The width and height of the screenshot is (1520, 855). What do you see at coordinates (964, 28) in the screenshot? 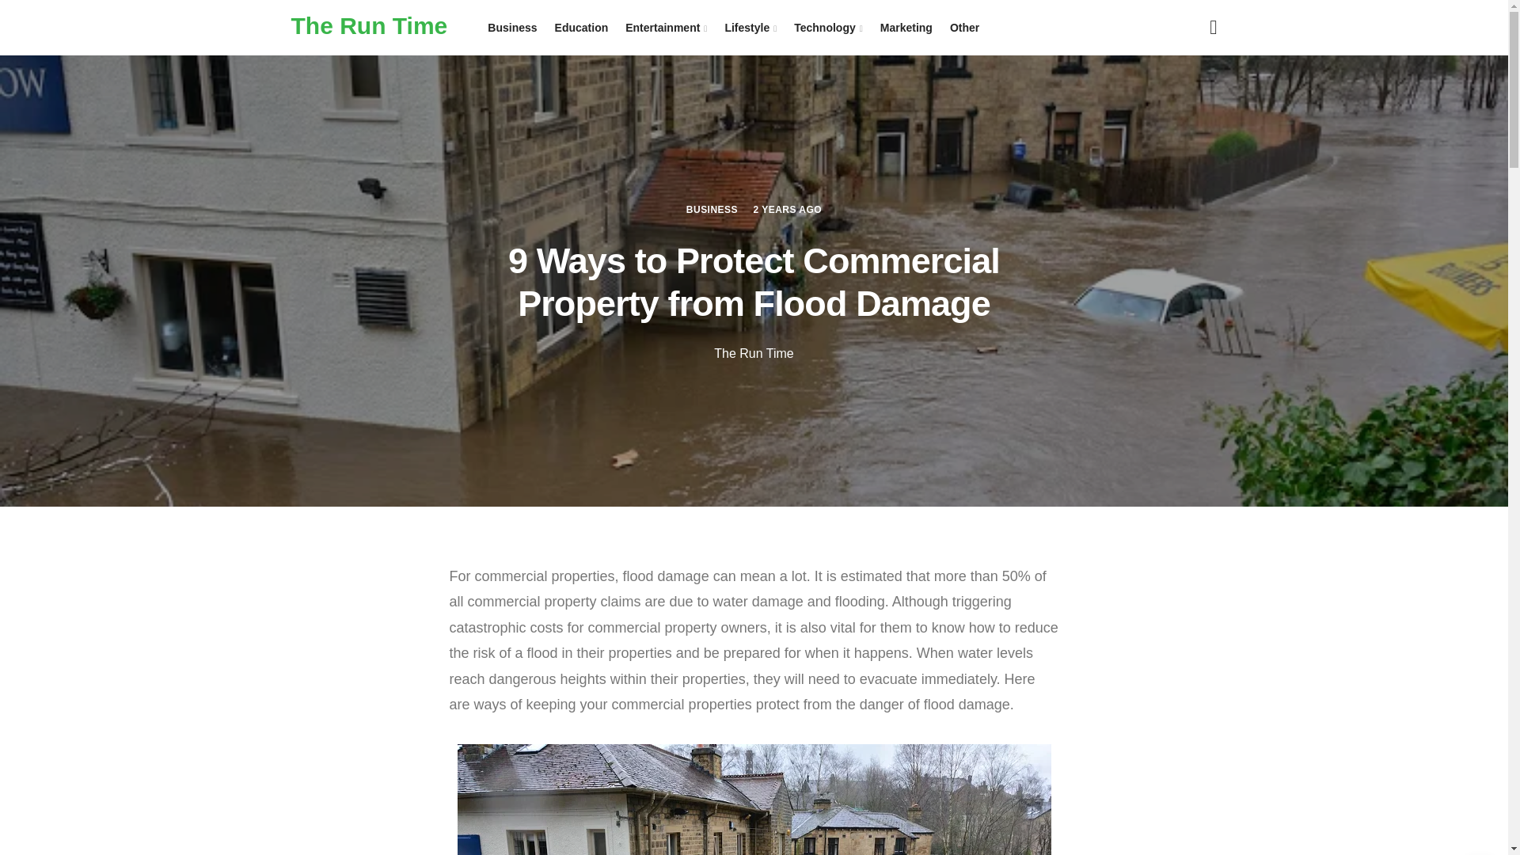
I see `Other` at bounding box center [964, 28].